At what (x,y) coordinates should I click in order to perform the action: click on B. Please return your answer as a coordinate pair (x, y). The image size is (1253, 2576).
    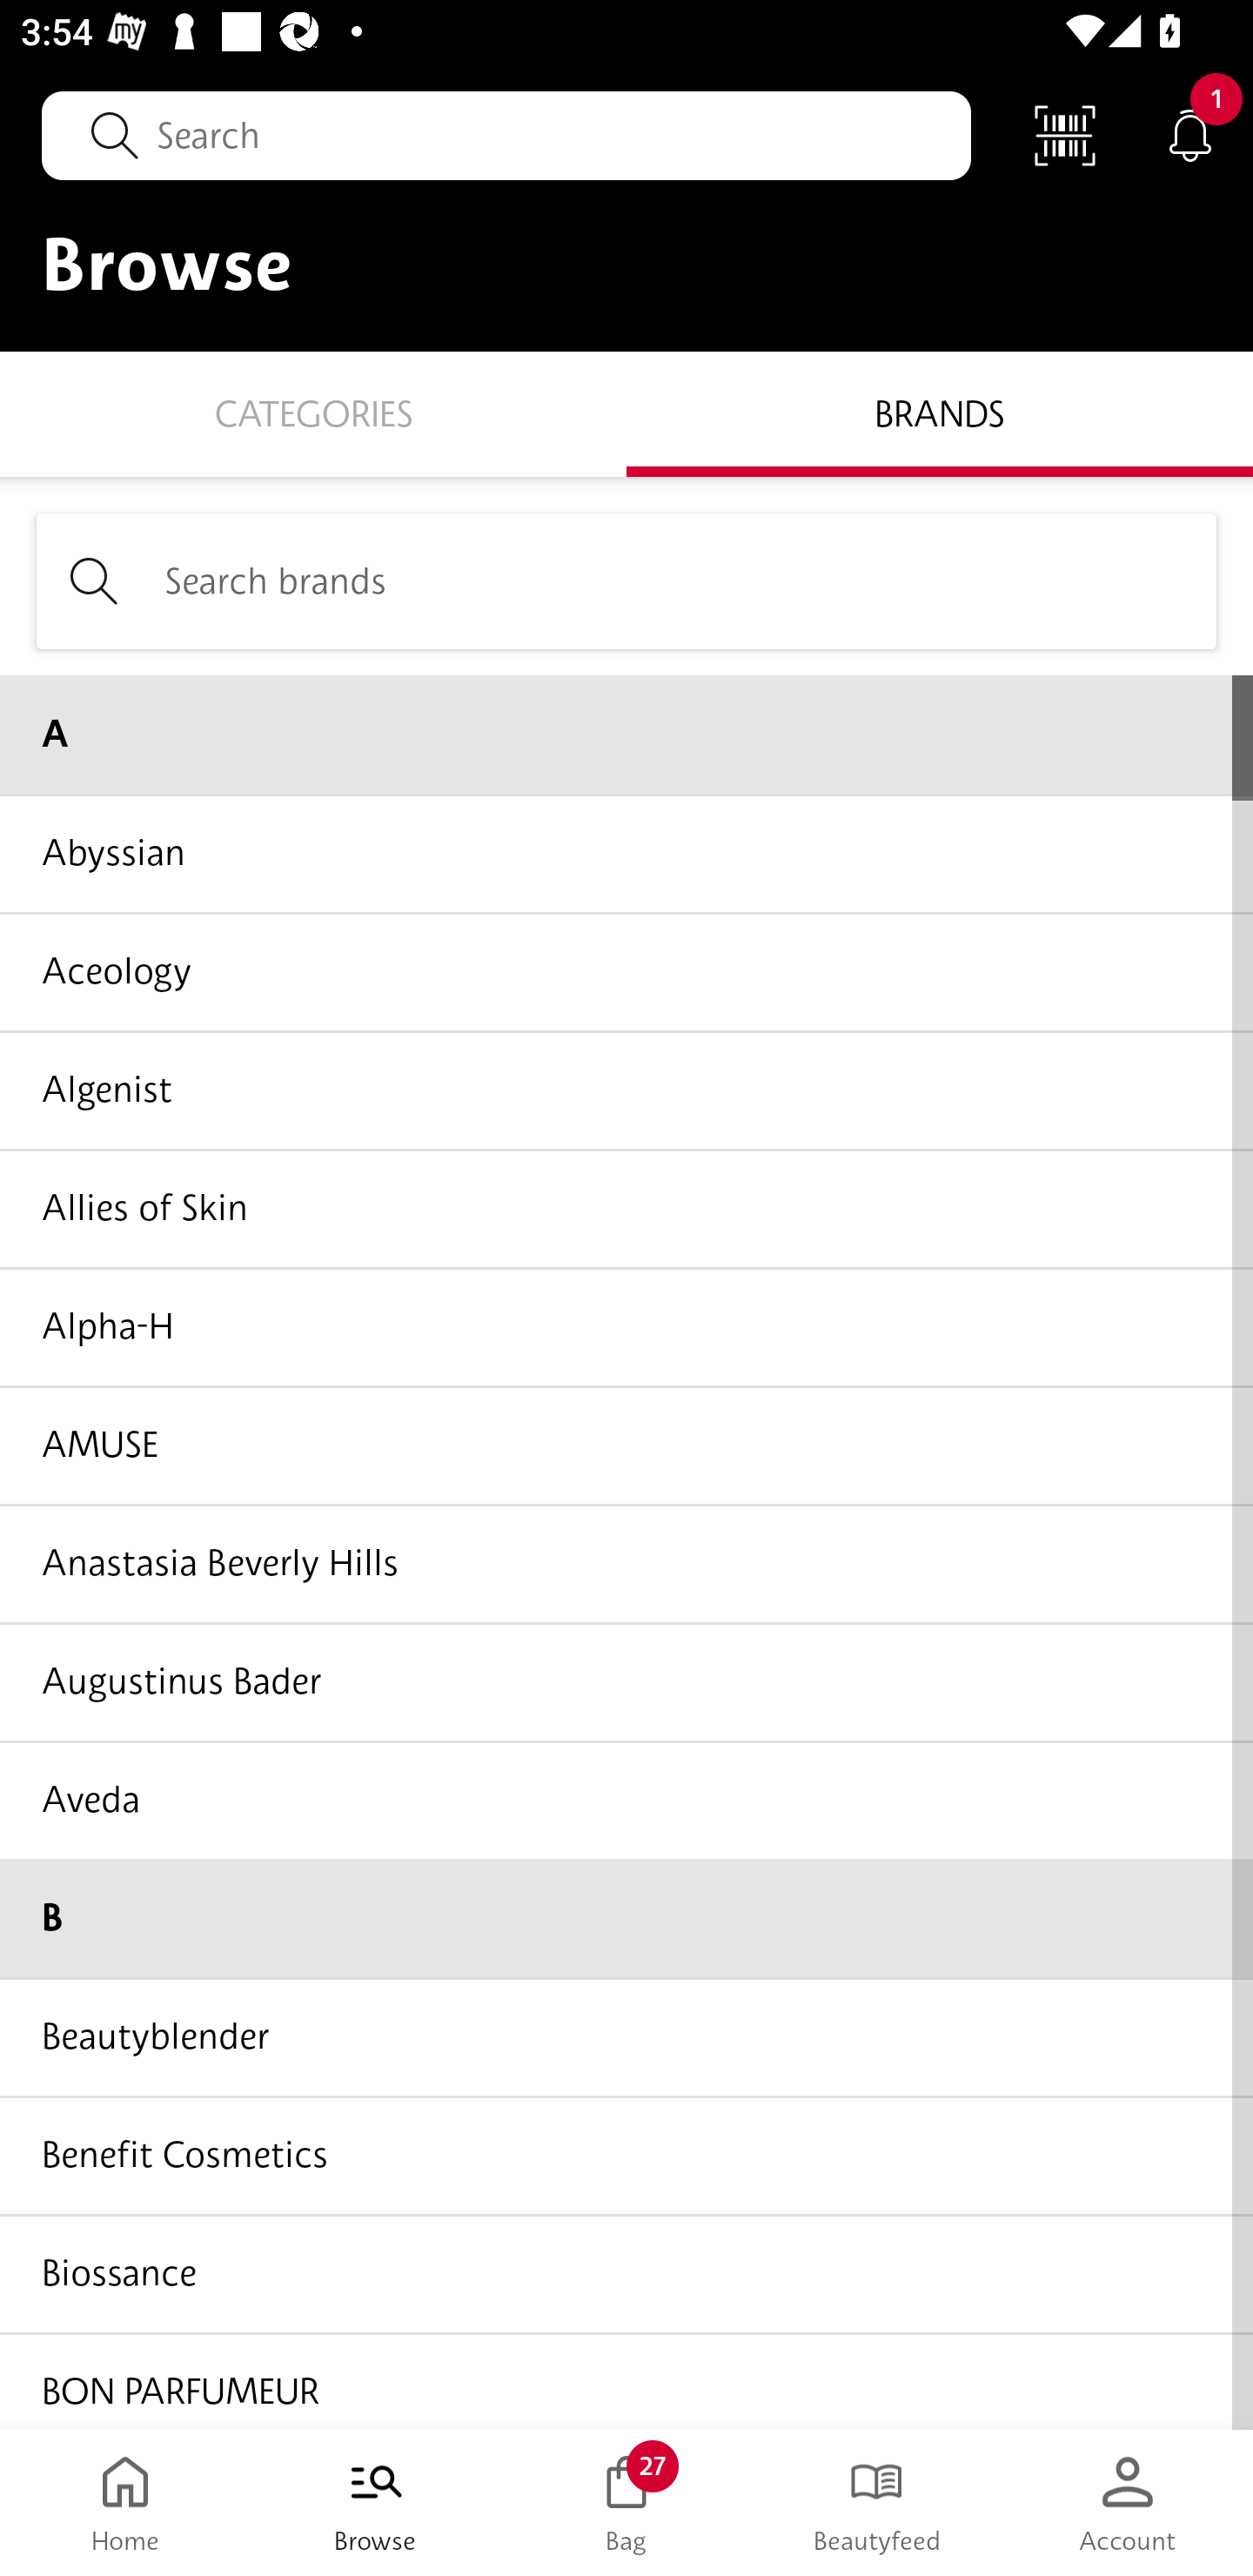
    Looking at the image, I should click on (626, 1919).